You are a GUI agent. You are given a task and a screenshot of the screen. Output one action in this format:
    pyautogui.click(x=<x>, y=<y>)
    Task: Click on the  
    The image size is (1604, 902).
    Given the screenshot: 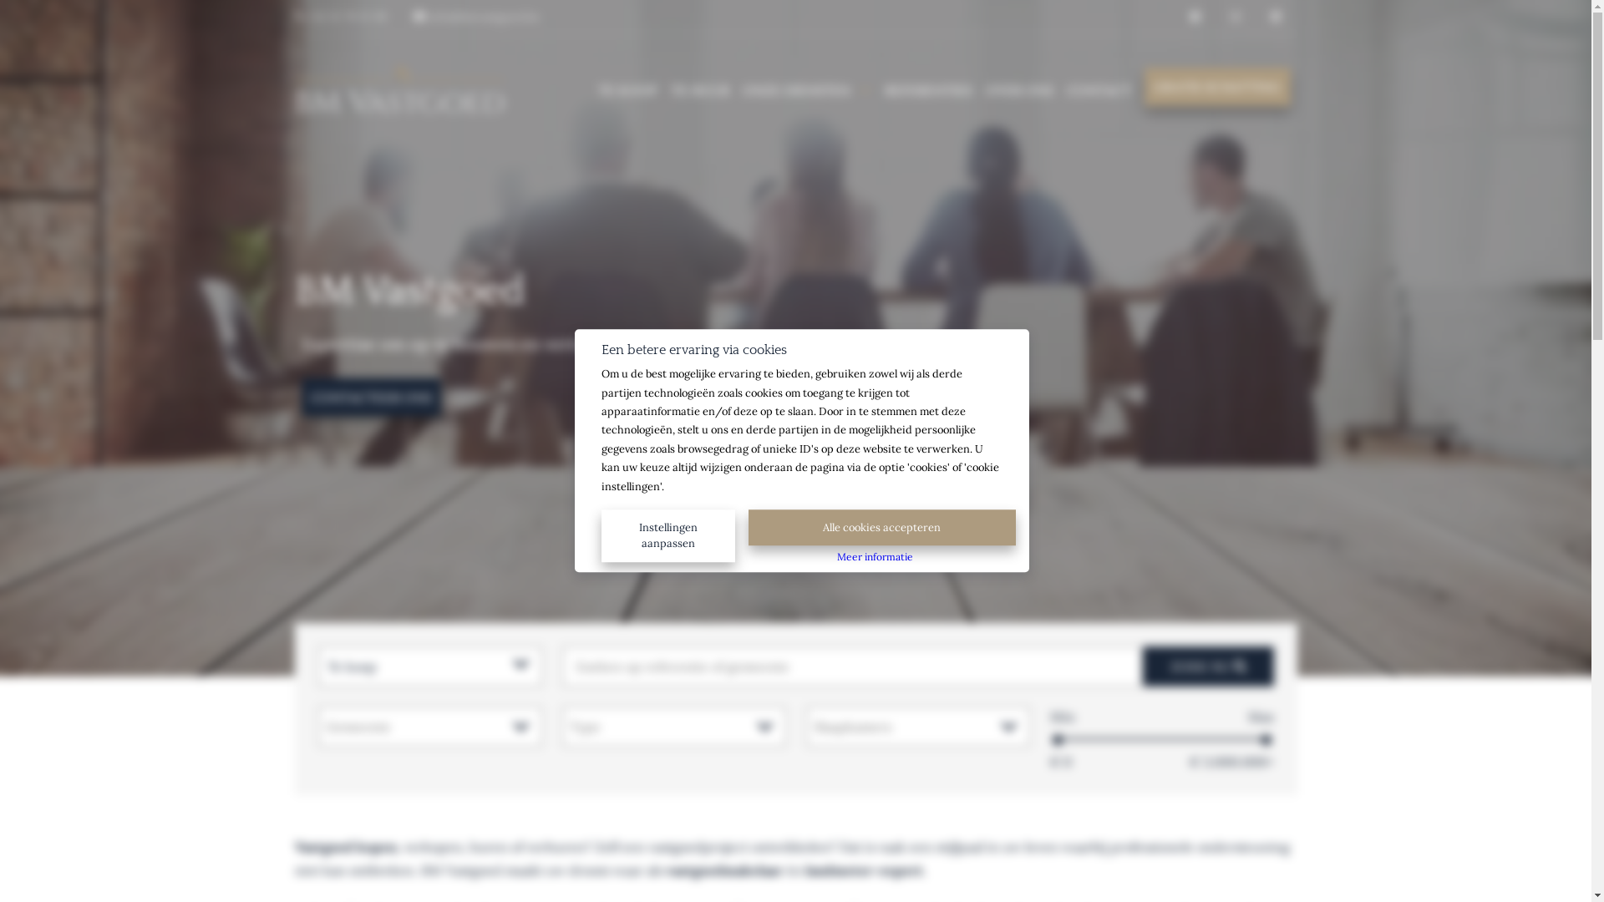 What is the action you would take?
    pyautogui.click(x=1277, y=18)
    